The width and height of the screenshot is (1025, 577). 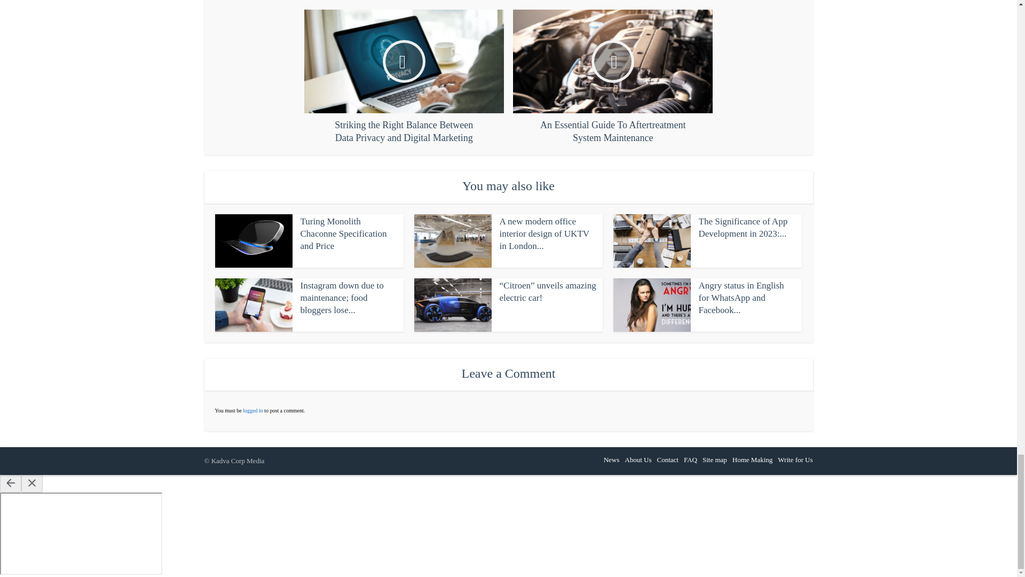 I want to click on Turing Monolith Chaconne Specification and Price, so click(x=343, y=233).